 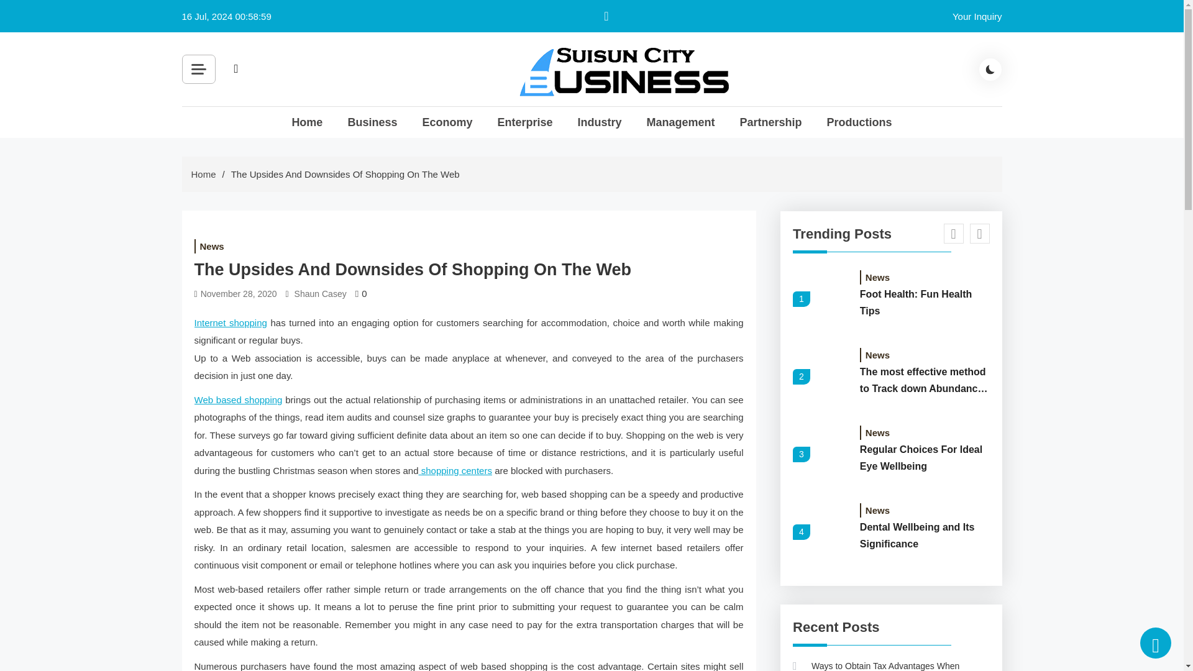 What do you see at coordinates (599, 122) in the screenshot?
I see `Industry` at bounding box center [599, 122].